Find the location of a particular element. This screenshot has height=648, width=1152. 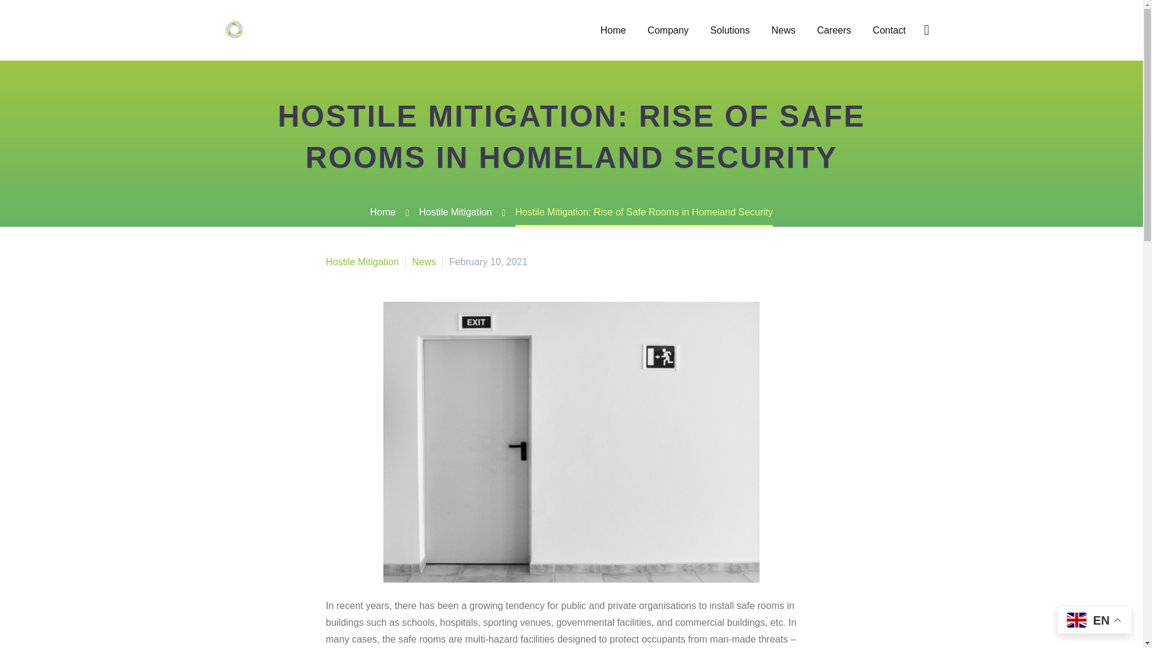

Hostile Mitigation is located at coordinates (455, 211).